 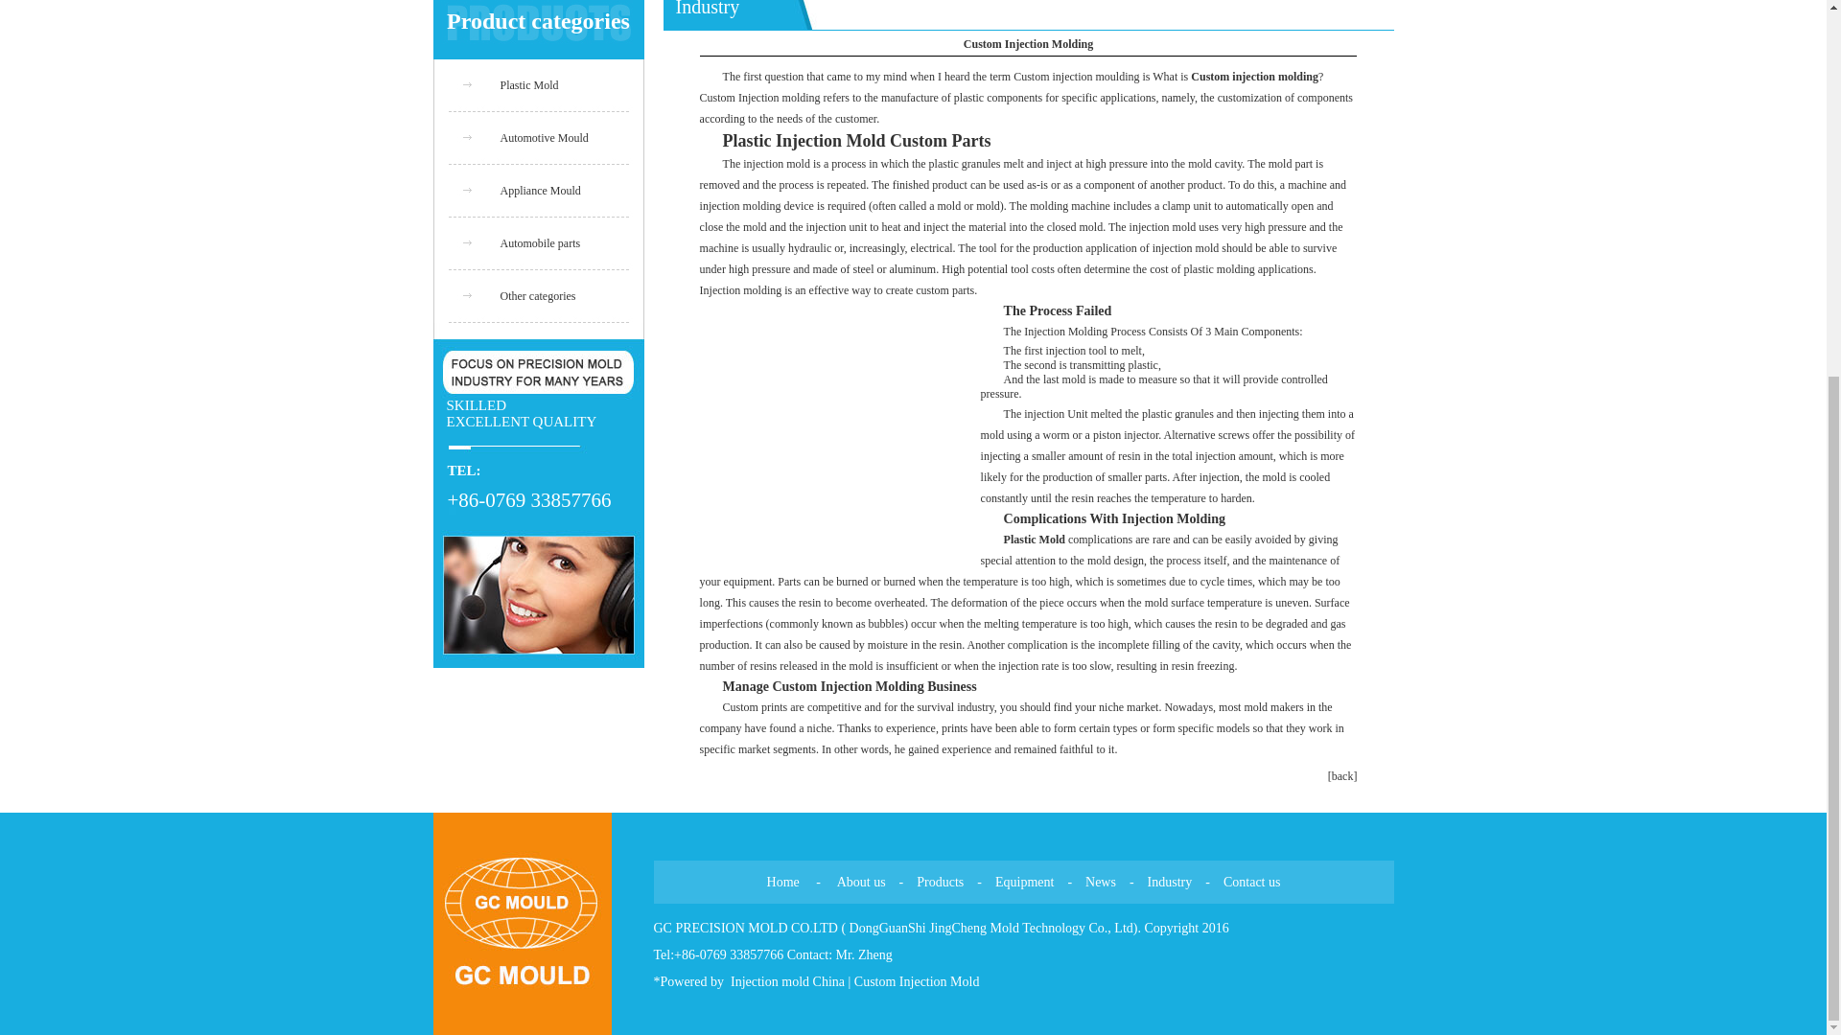 I want to click on Automotive Mould, so click(x=545, y=138).